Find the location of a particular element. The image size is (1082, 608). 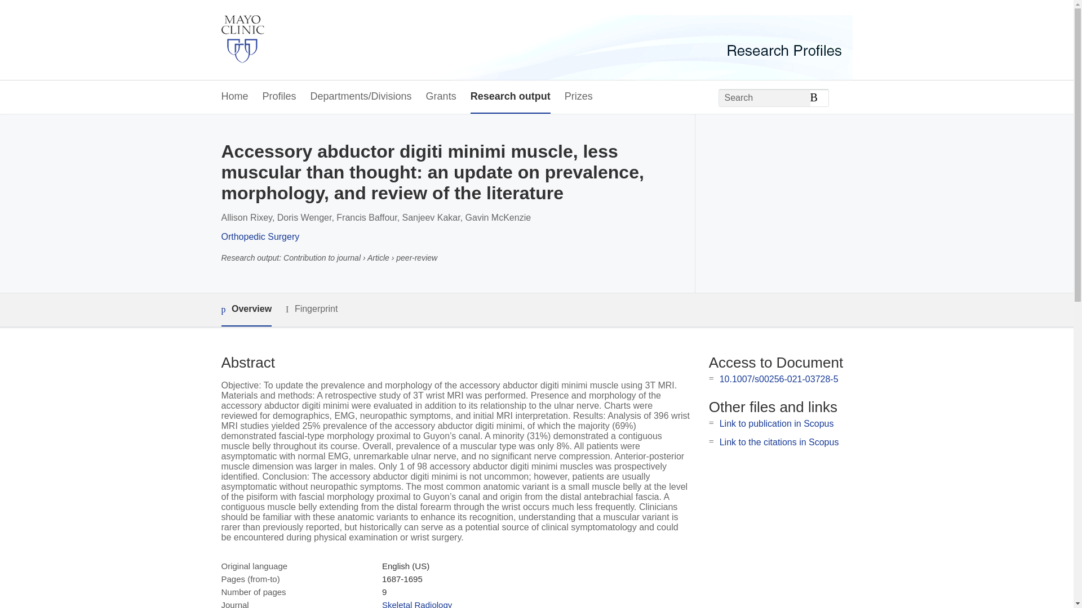

Fingerprint is located at coordinates (311, 309).